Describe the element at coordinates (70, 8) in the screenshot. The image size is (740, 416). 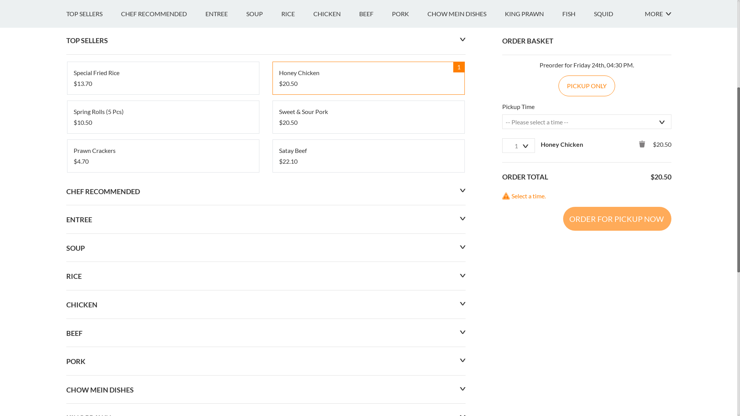
I see `EN` at that location.